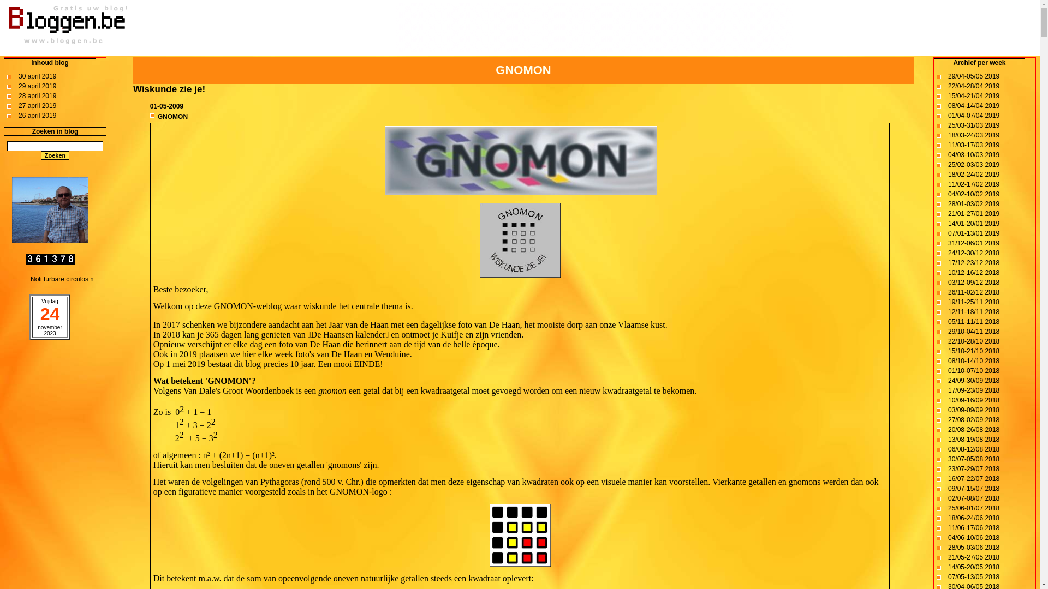 The height and width of the screenshot is (589, 1048). What do you see at coordinates (974, 332) in the screenshot?
I see `29/10-04/11 2018` at bounding box center [974, 332].